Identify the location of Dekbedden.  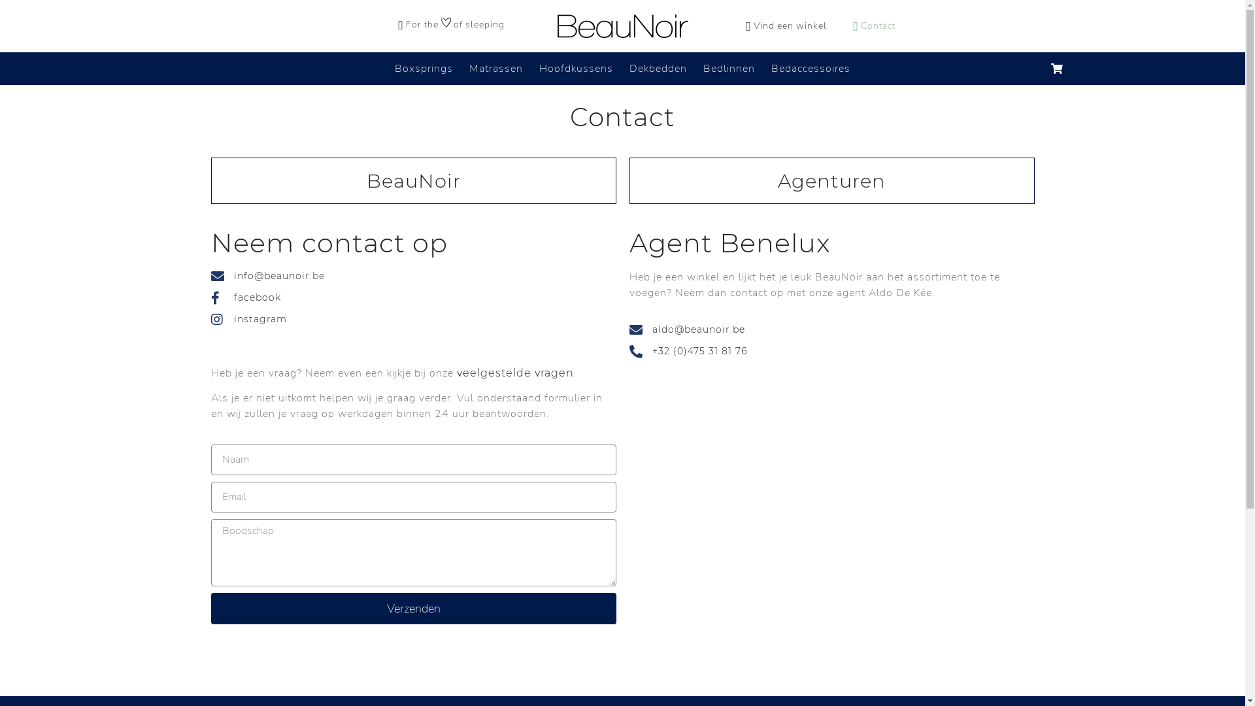
(658, 69).